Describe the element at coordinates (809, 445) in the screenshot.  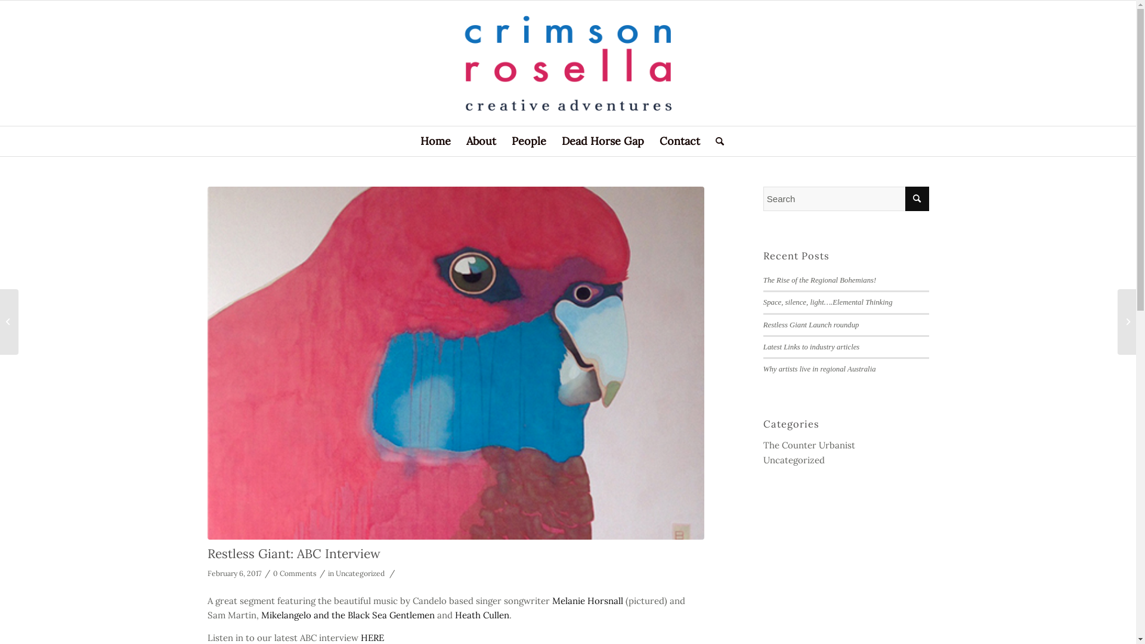
I see `The Counter Urbanist` at that location.